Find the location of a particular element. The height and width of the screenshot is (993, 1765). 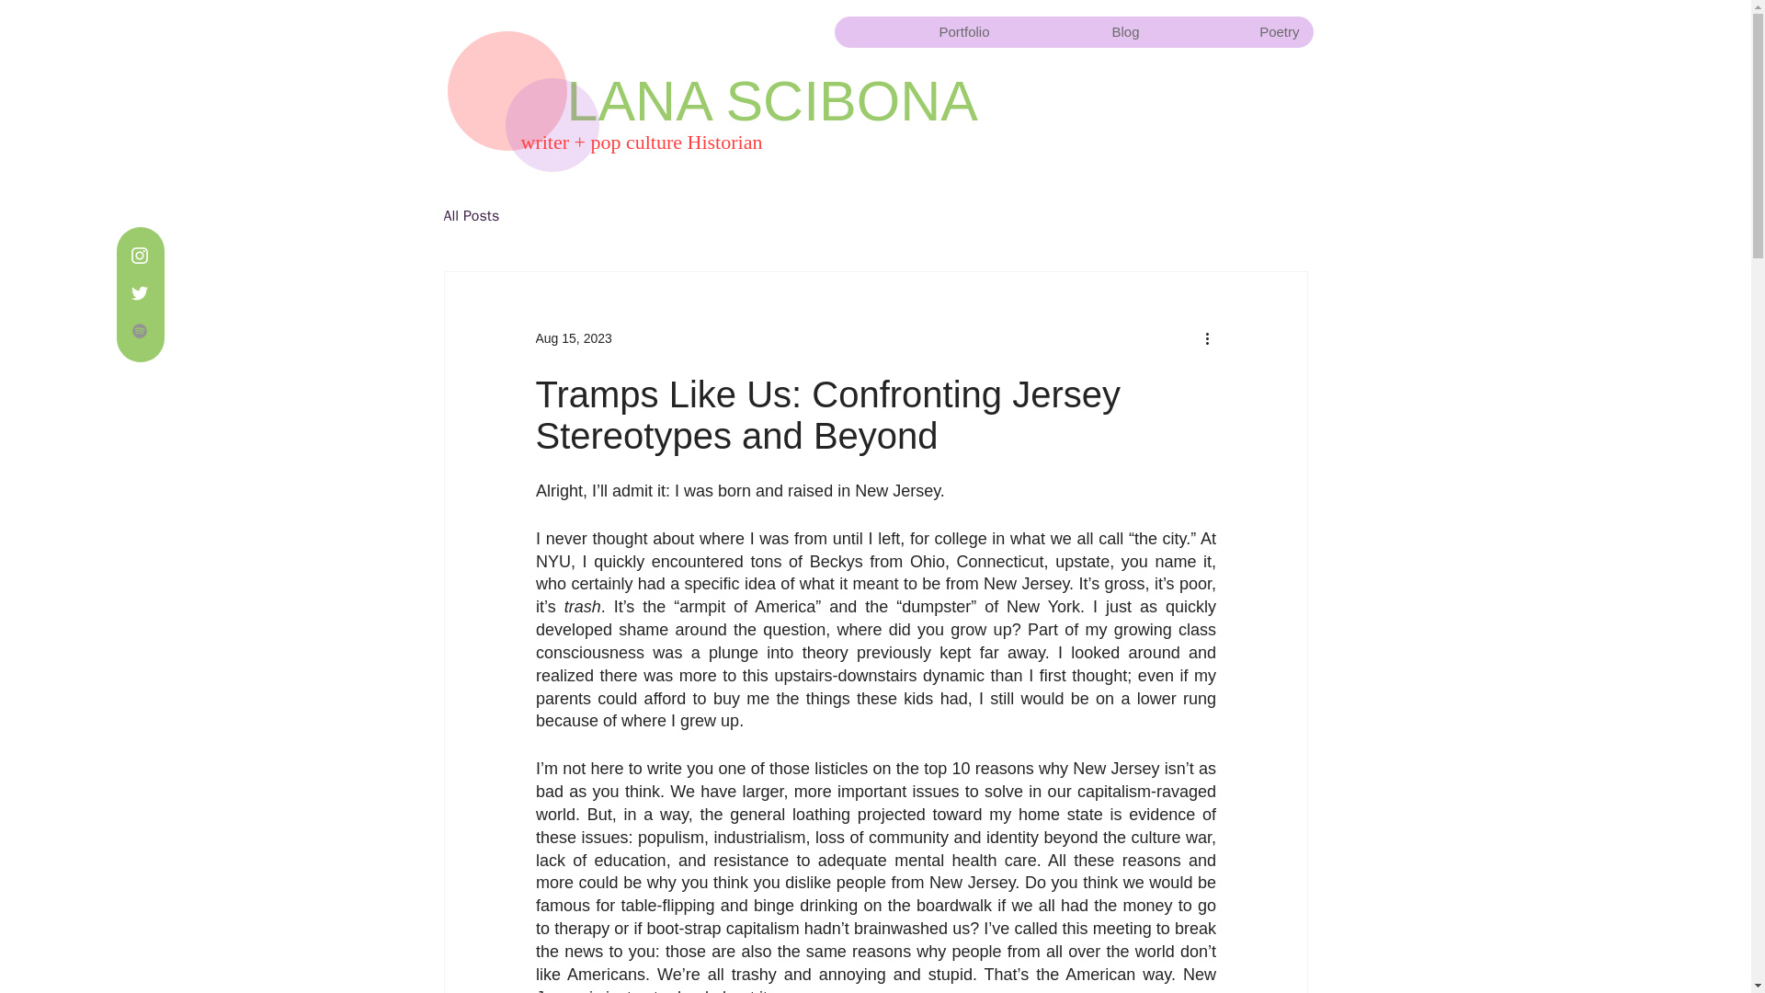

All Posts is located at coordinates (471, 215).